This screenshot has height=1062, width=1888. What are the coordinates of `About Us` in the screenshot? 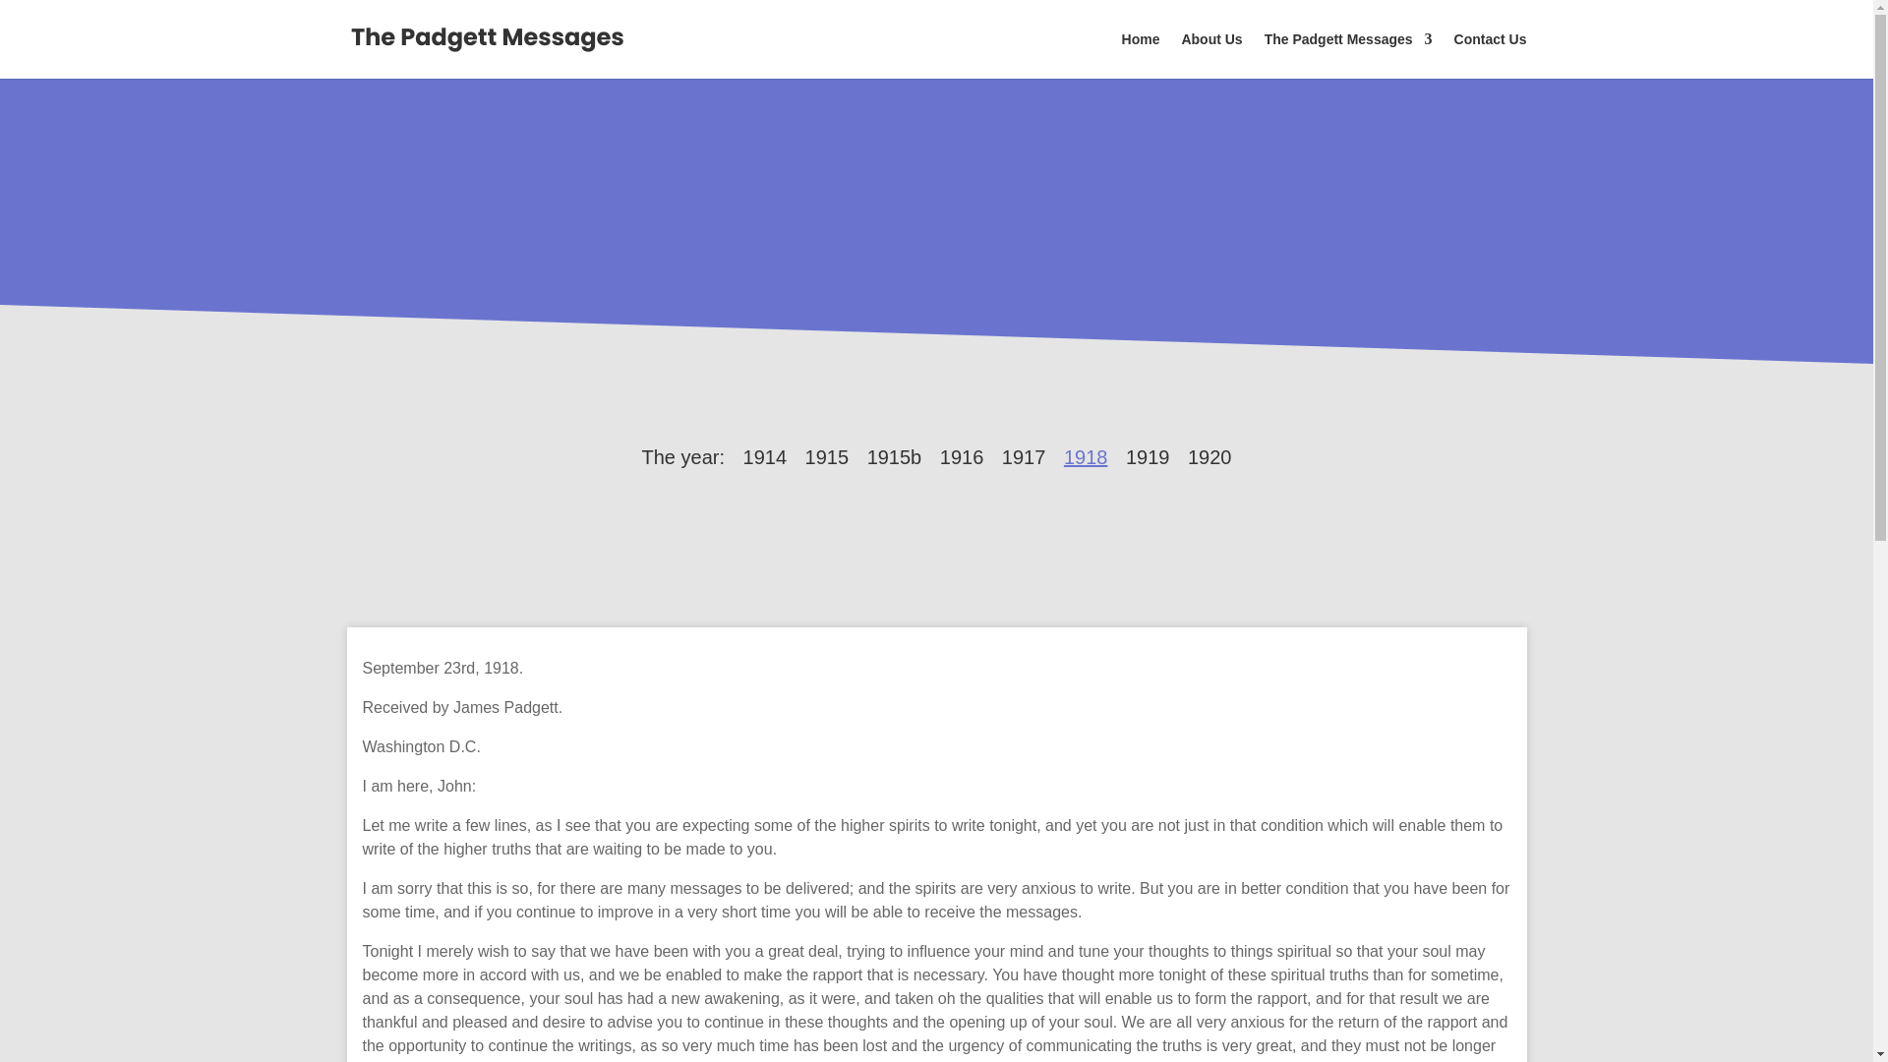 It's located at (1211, 55).